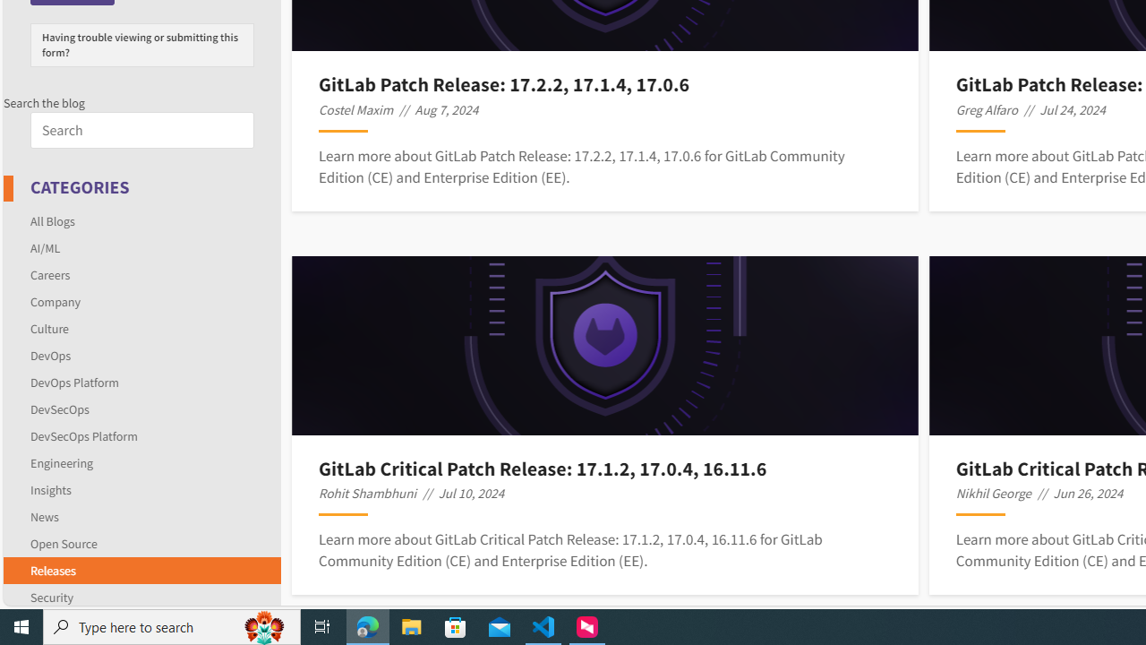 The width and height of the screenshot is (1146, 645). I want to click on DevSecOps Platform, so click(84, 435).